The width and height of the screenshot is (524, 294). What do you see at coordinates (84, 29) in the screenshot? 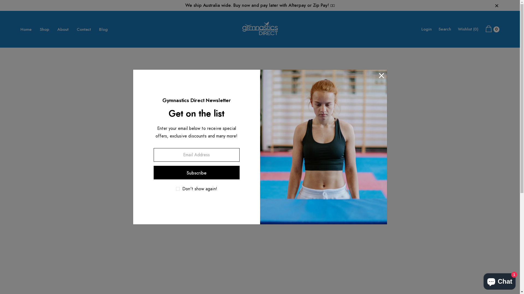
I see `Contact` at bounding box center [84, 29].